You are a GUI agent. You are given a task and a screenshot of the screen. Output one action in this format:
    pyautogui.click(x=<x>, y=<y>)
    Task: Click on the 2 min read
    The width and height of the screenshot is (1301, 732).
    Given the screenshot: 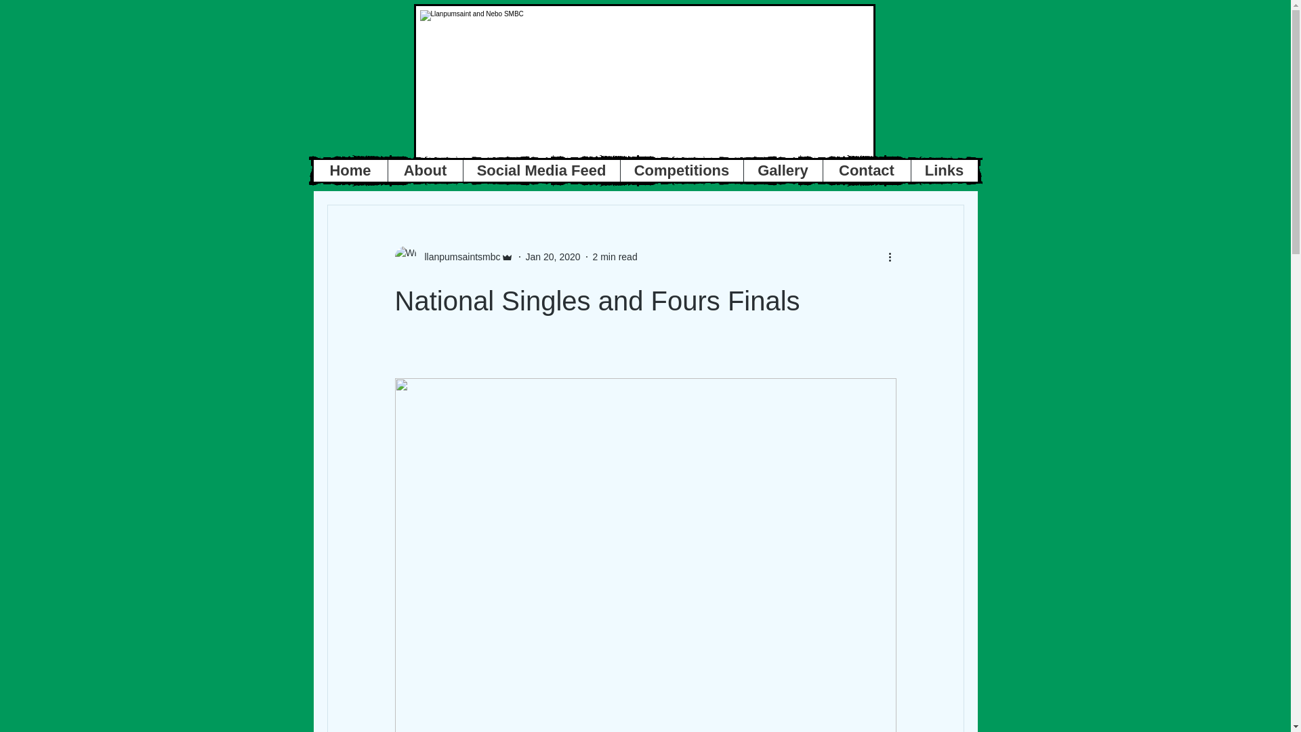 What is the action you would take?
    pyautogui.click(x=615, y=256)
    